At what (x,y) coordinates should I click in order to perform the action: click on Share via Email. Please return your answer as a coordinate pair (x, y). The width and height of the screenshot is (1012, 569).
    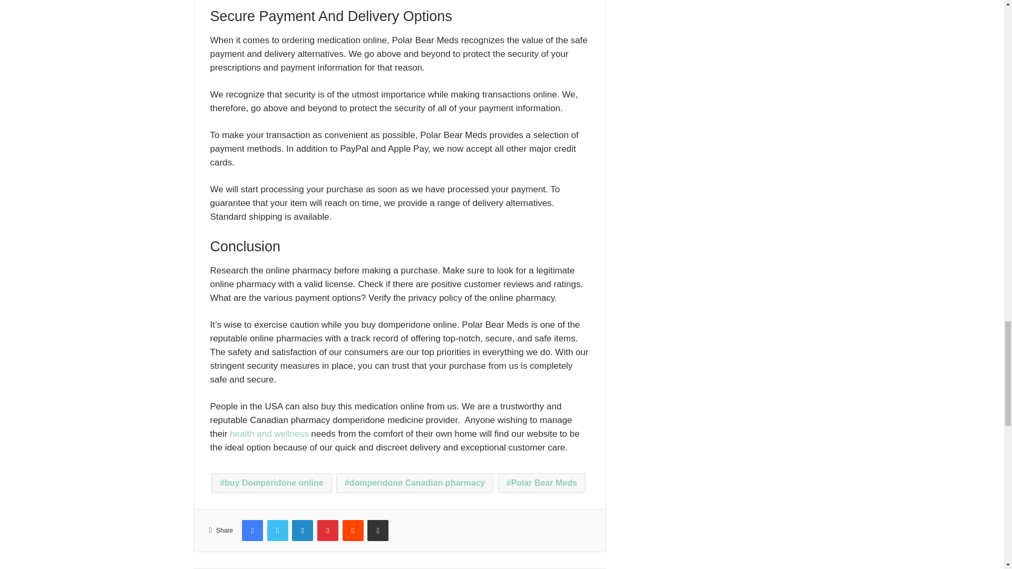
    Looking at the image, I should click on (377, 531).